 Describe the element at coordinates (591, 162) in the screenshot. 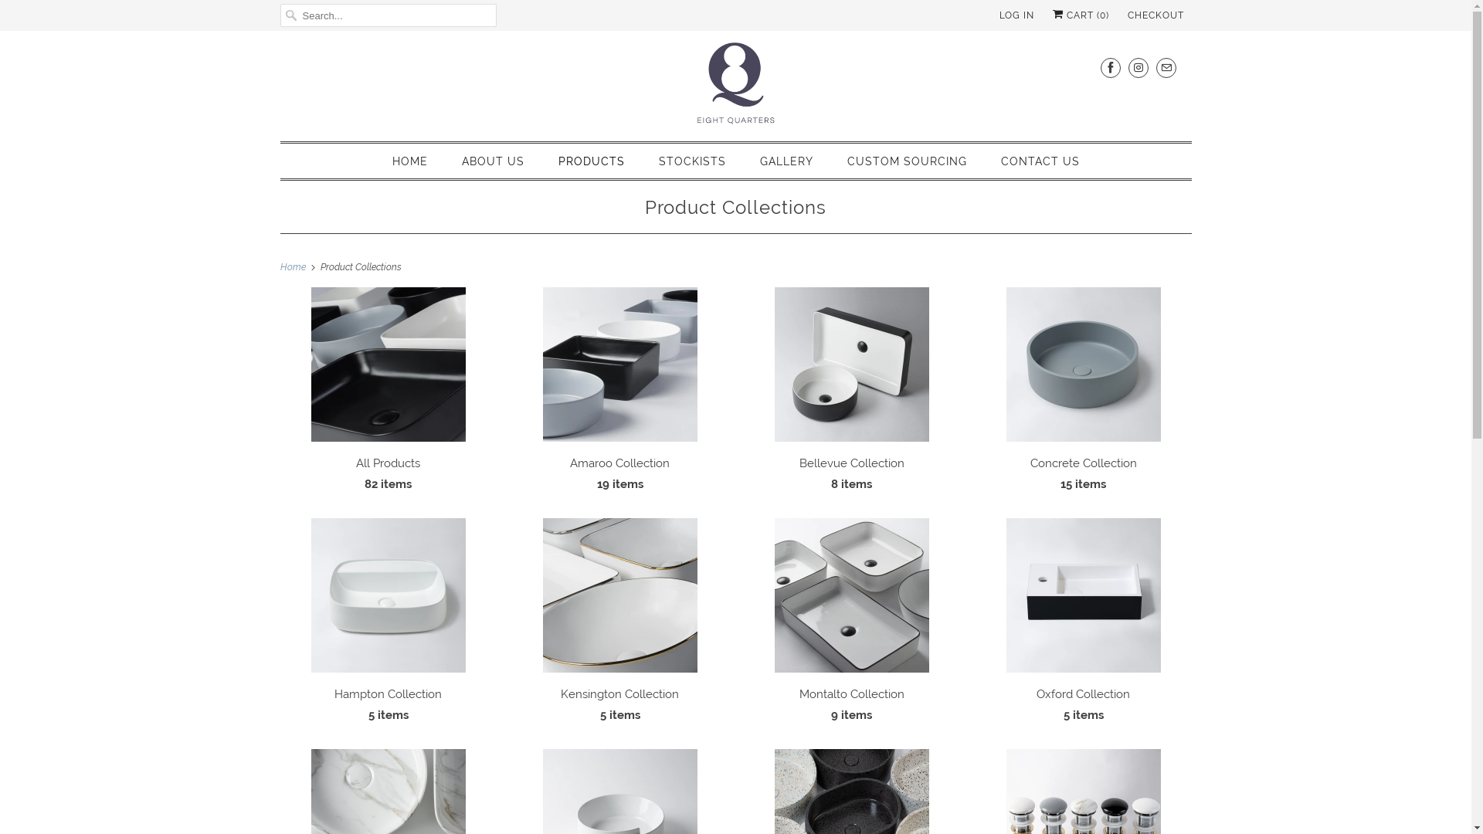

I see `PRODUCTS` at that location.